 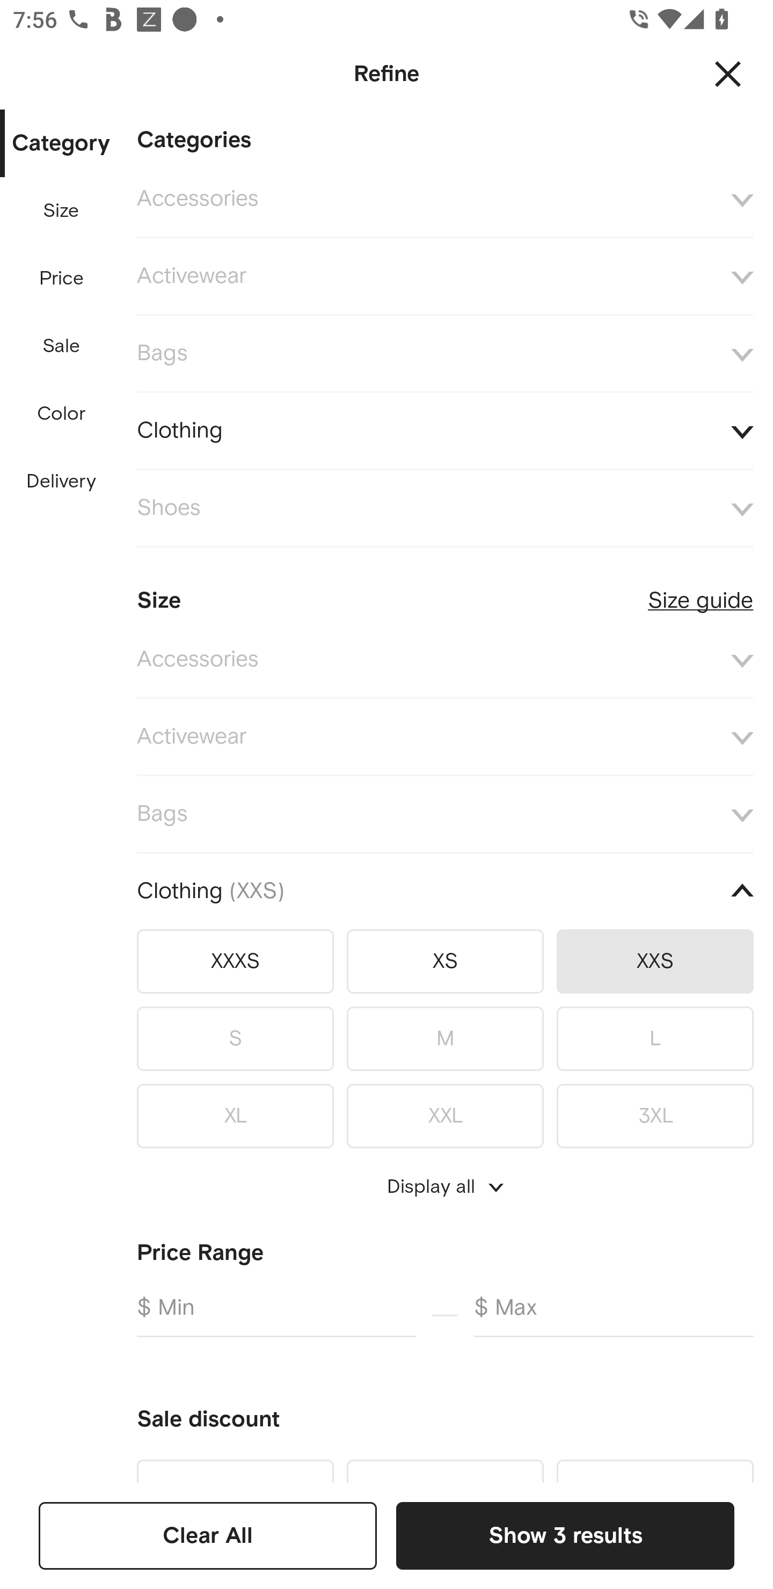 I want to click on Display all, so click(x=445, y=1187).